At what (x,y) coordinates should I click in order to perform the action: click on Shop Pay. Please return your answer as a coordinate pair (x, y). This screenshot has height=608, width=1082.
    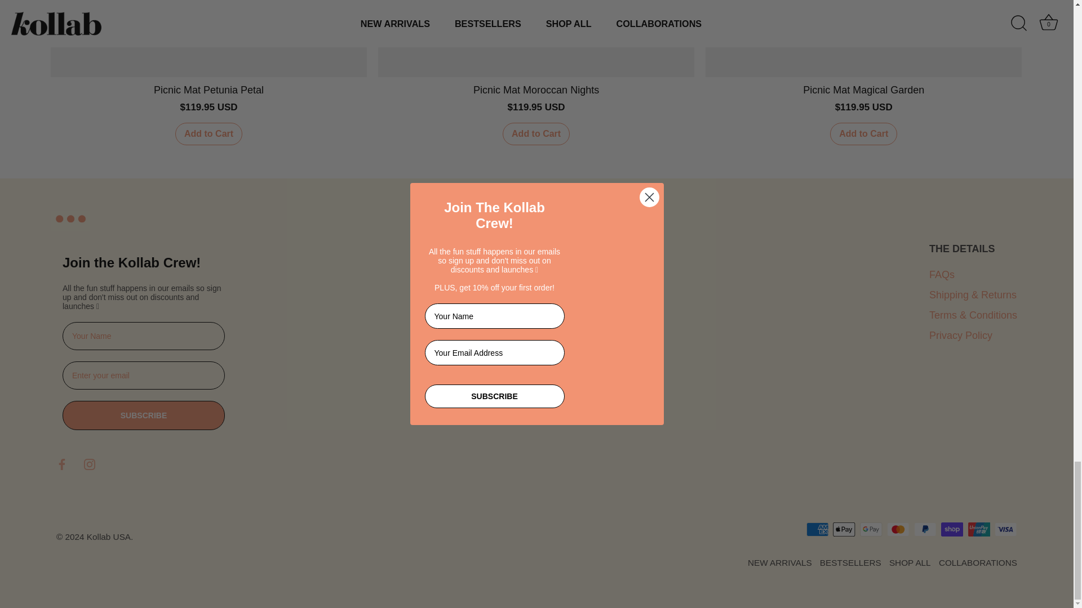
    Looking at the image, I should click on (952, 529).